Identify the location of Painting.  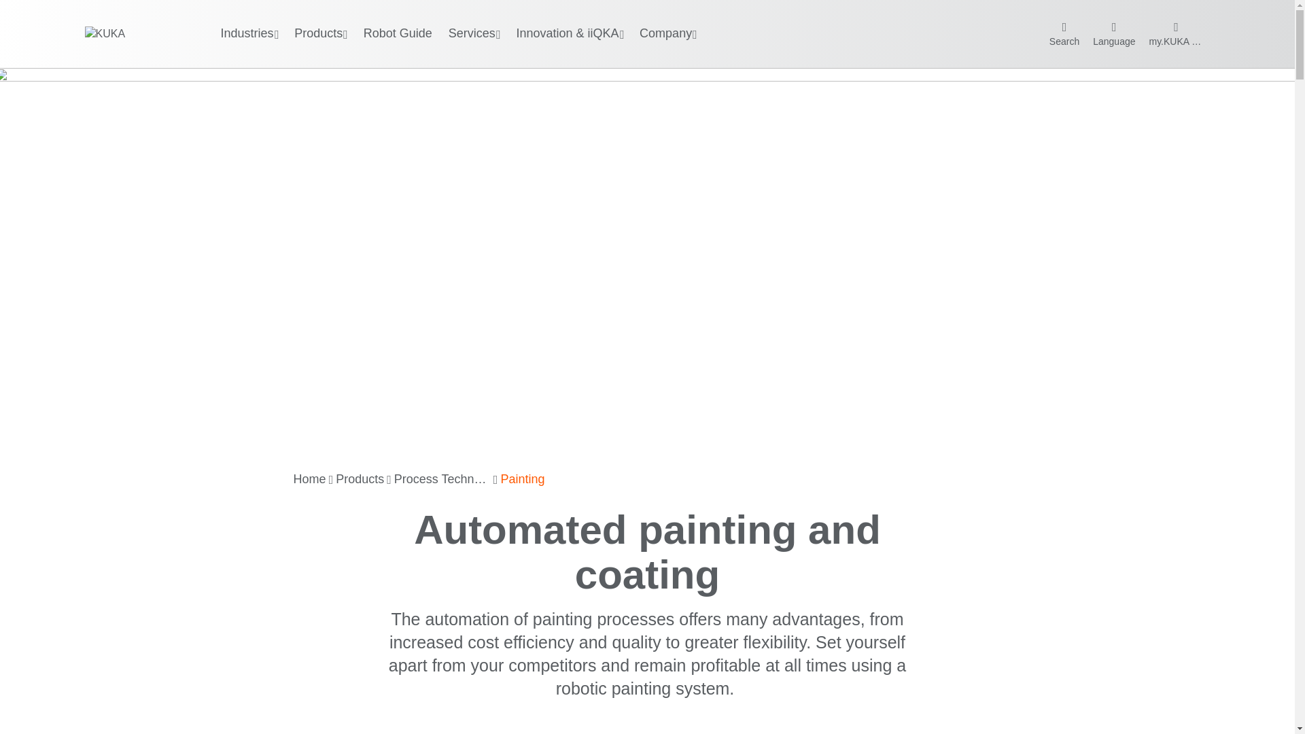
(522, 480).